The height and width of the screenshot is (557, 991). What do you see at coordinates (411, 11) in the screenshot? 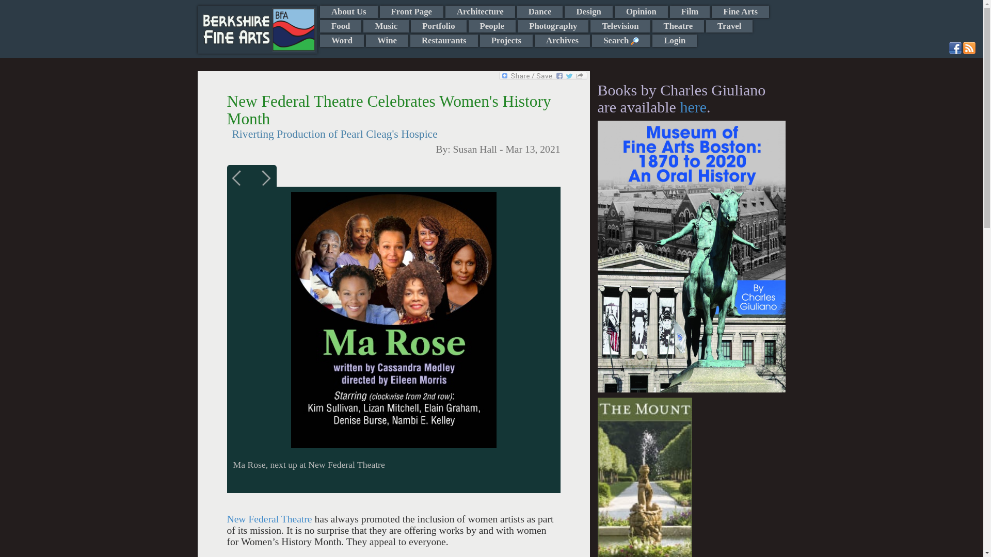
I see `Front Page` at bounding box center [411, 11].